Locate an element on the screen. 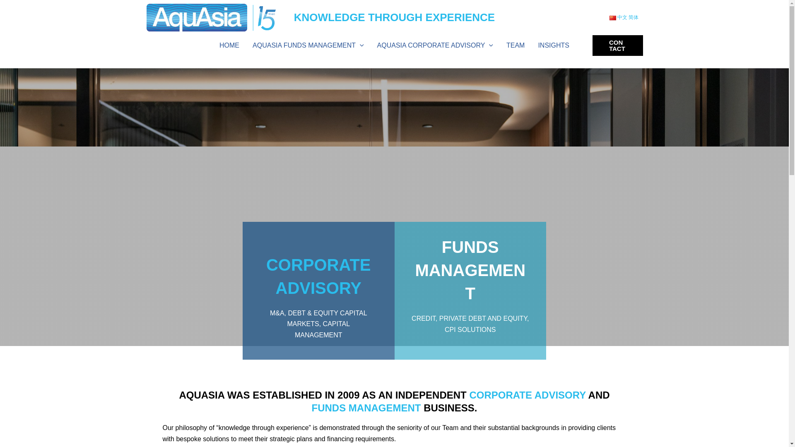  Page 1 is located at coordinates (319, 288).